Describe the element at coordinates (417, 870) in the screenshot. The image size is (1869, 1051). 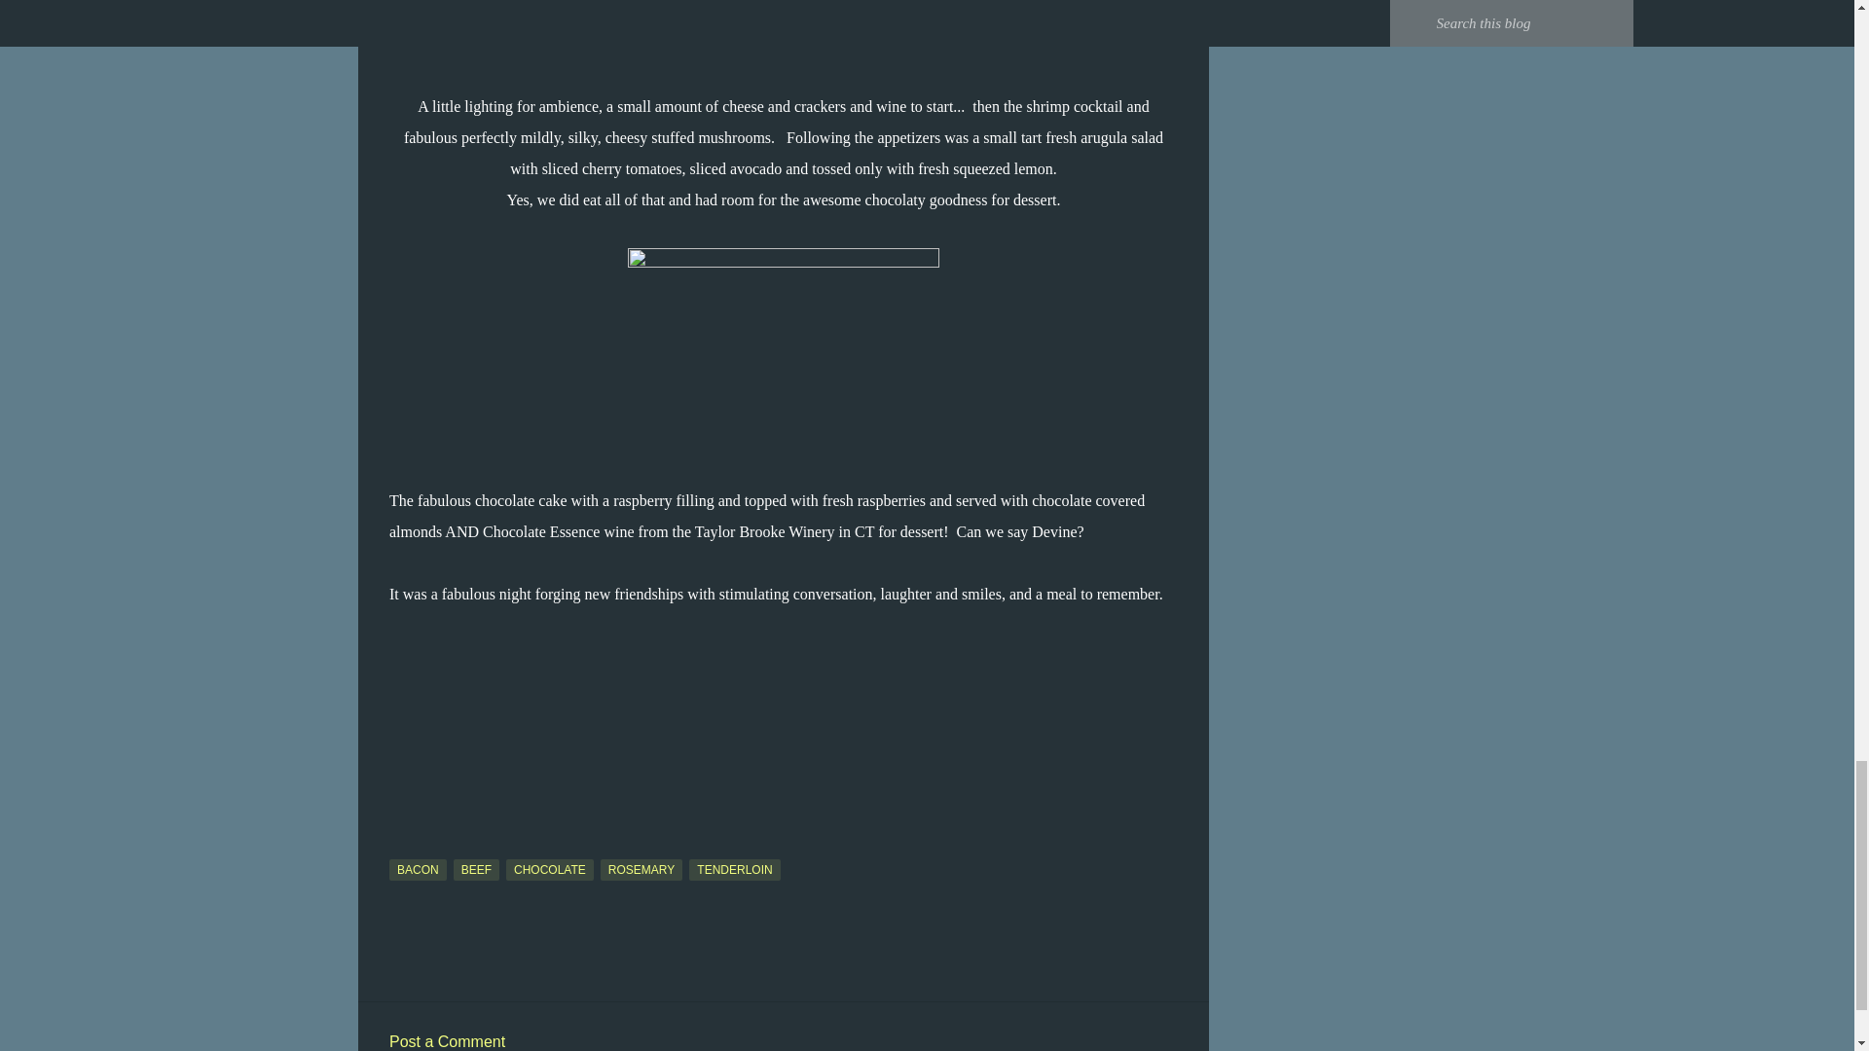
I see `BACON` at that location.